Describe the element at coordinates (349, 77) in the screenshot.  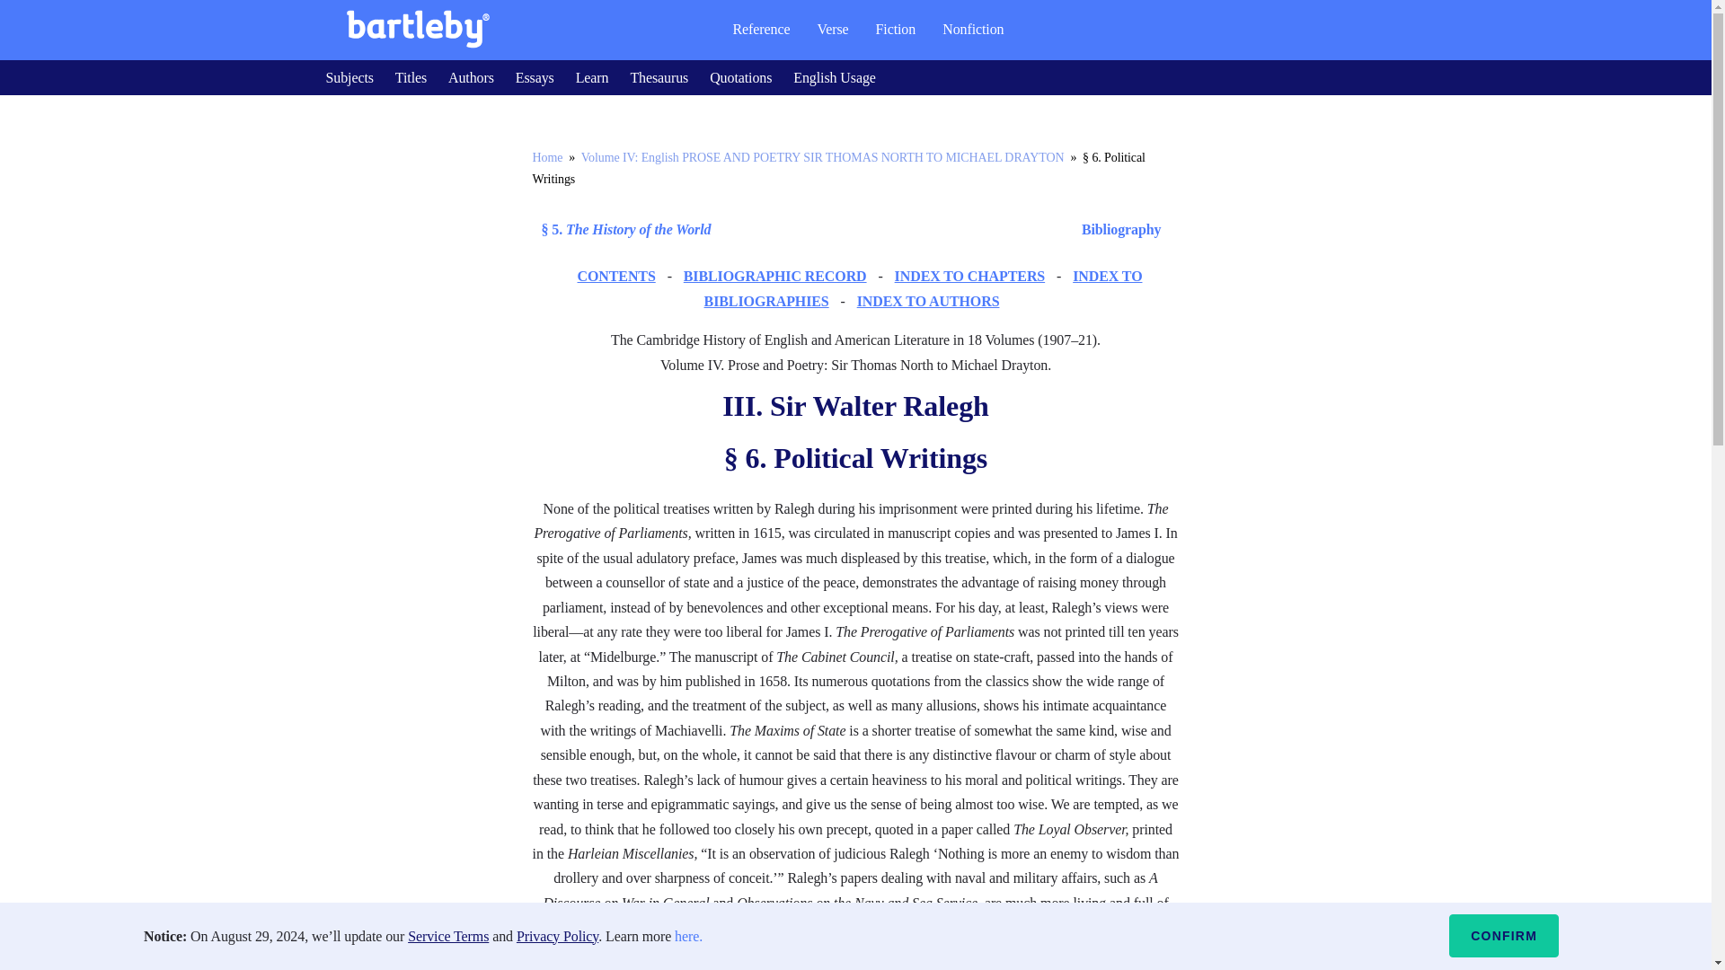
I see `Subjects` at that location.